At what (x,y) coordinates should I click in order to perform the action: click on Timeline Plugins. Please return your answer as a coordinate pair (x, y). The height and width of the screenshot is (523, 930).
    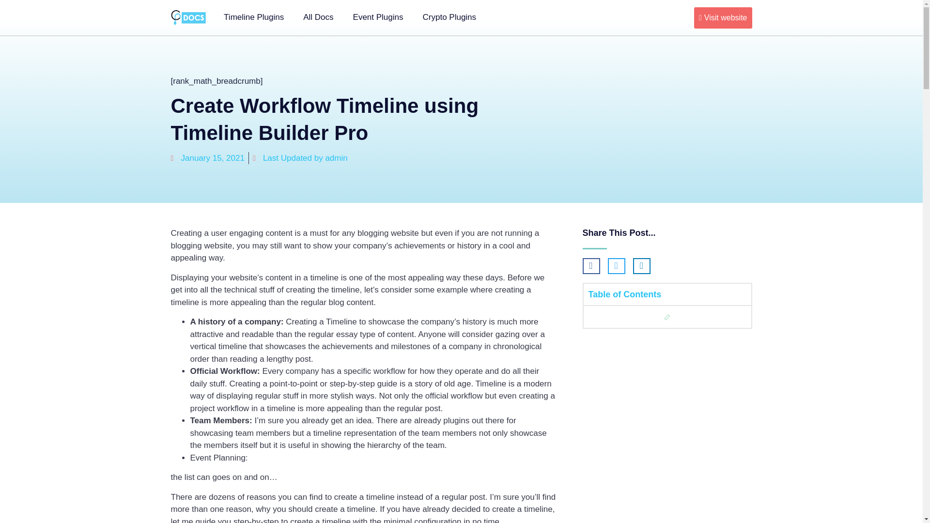
    Looking at the image, I should click on (254, 17).